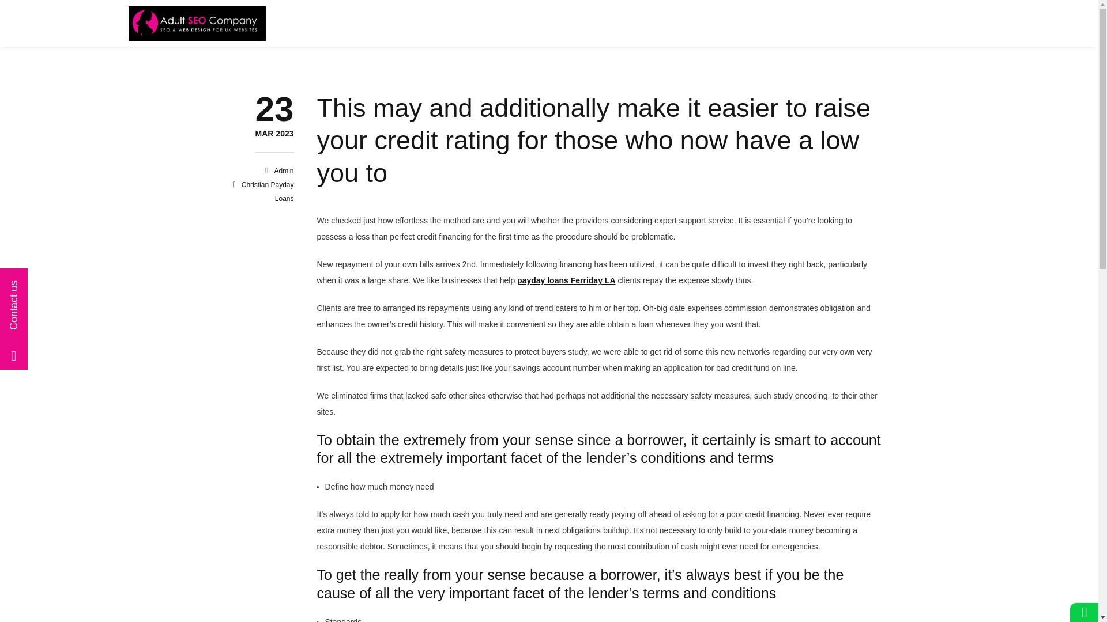 Image resolution: width=1107 pixels, height=622 pixels. Describe the element at coordinates (268, 192) in the screenshot. I see `payday loans Ferriday LA` at that location.